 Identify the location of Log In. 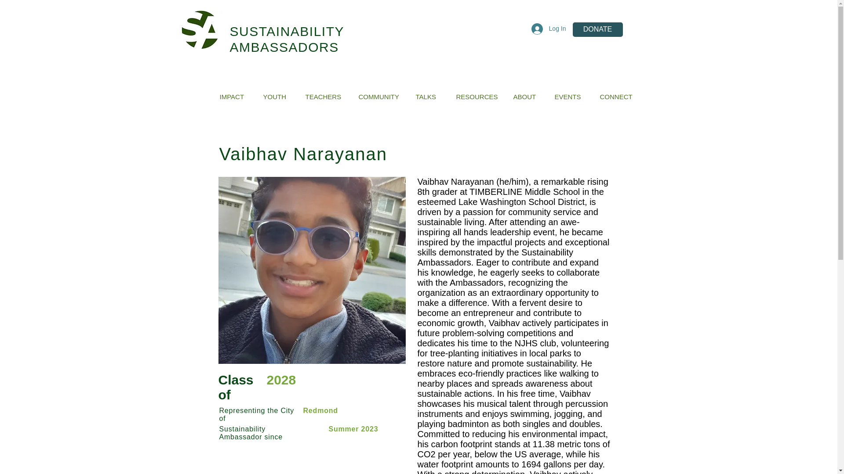
(549, 29).